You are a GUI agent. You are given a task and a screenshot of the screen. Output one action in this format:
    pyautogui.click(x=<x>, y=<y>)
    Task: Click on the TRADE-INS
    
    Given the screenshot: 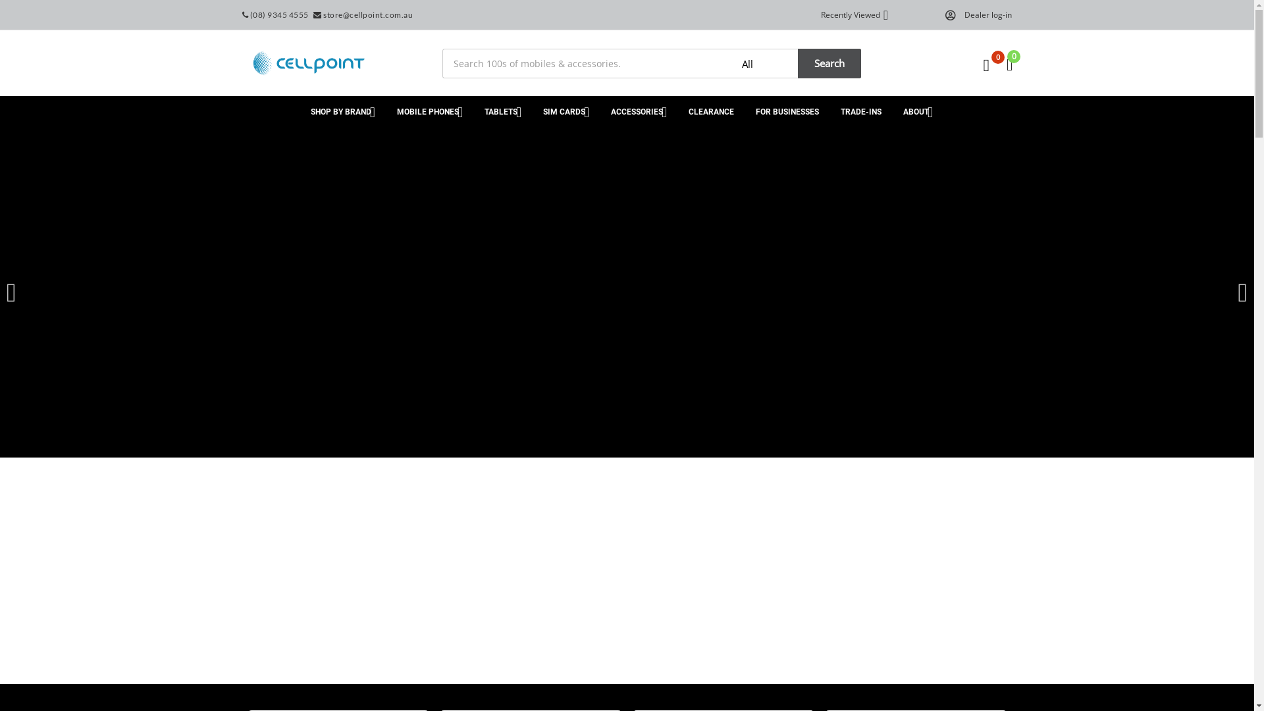 What is the action you would take?
    pyautogui.click(x=865, y=112)
    